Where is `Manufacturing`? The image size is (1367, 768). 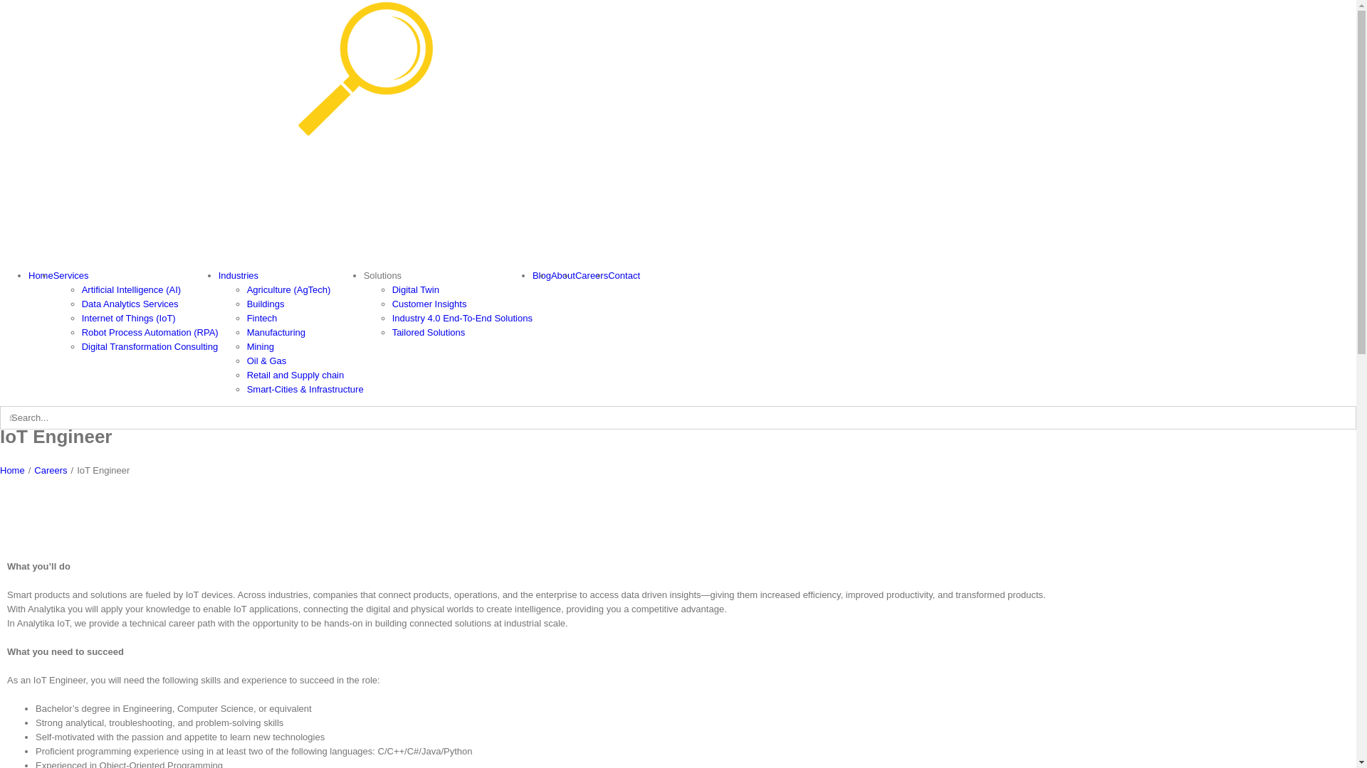
Manufacturing is located at coordinates (276, 333).